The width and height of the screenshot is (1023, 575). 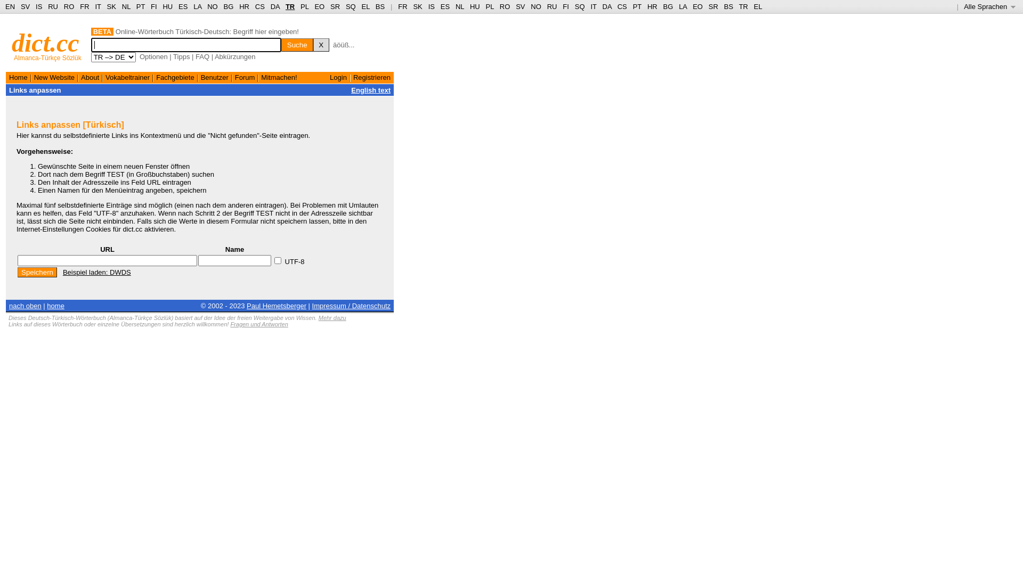 I want to click on SV, so click(x=26, y=6).